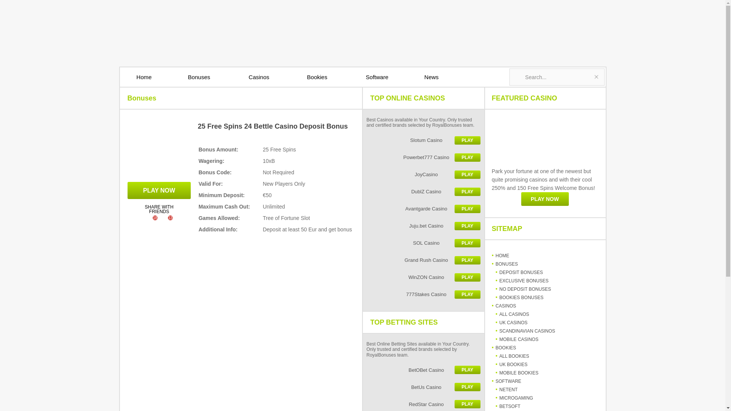  I want to click on Bonuses, so click(199, 77).